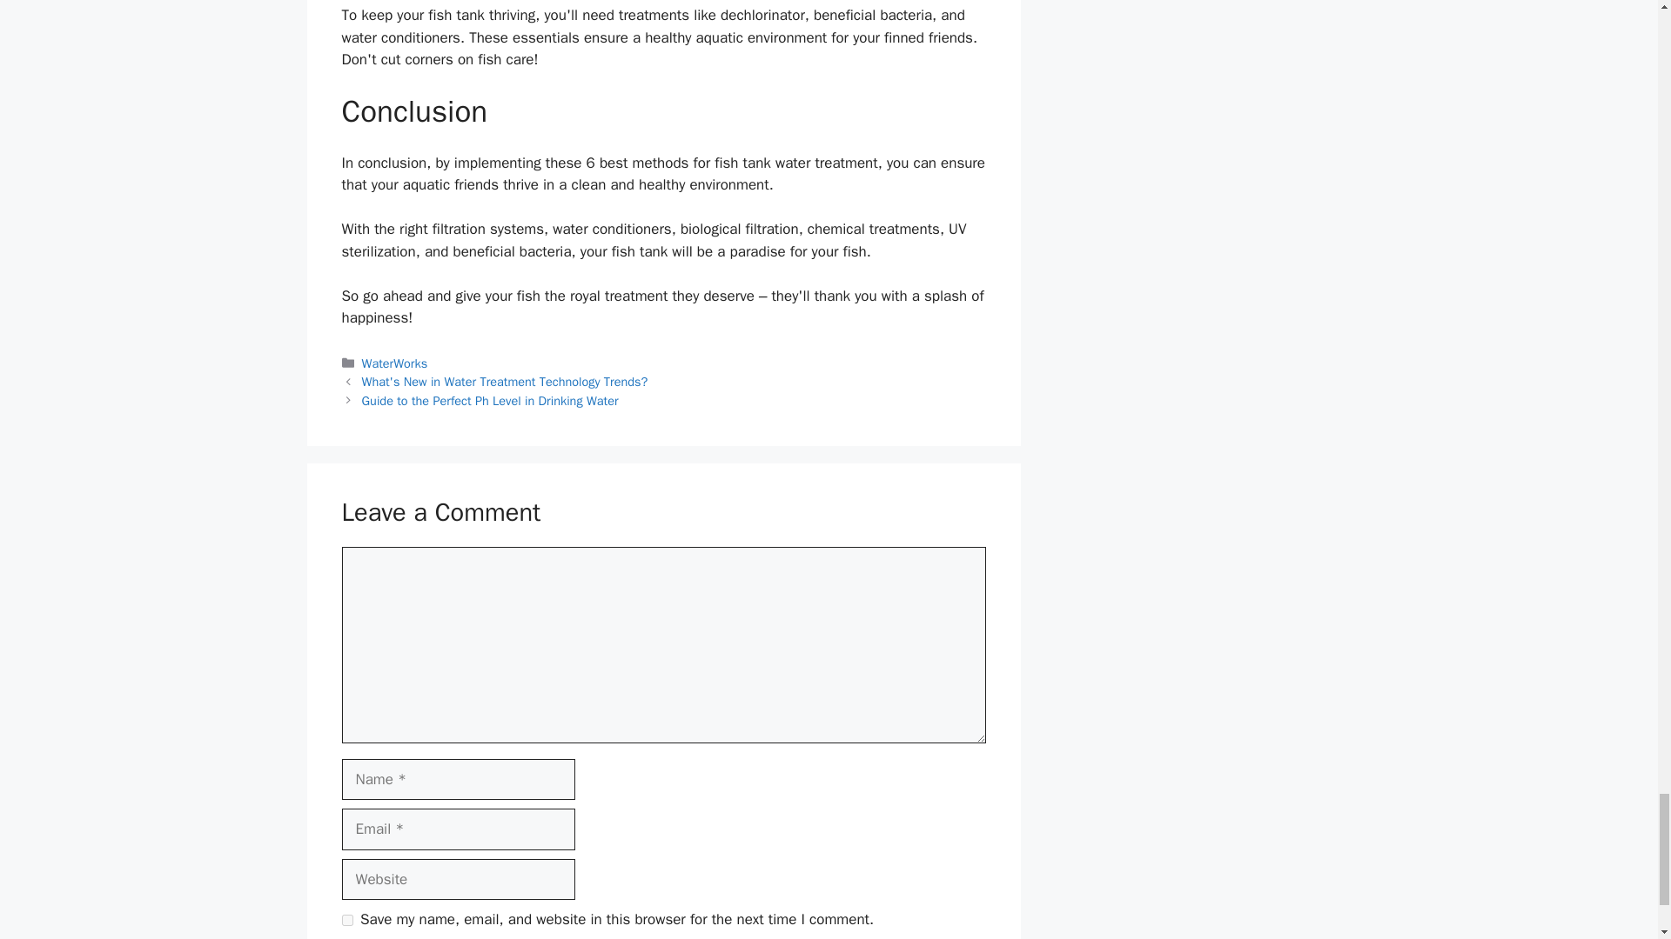 The width and height of the screenshot is (1671, 939). Describe the element at coordinates (346, 920) in the screenshot. I see `yes` at that location.